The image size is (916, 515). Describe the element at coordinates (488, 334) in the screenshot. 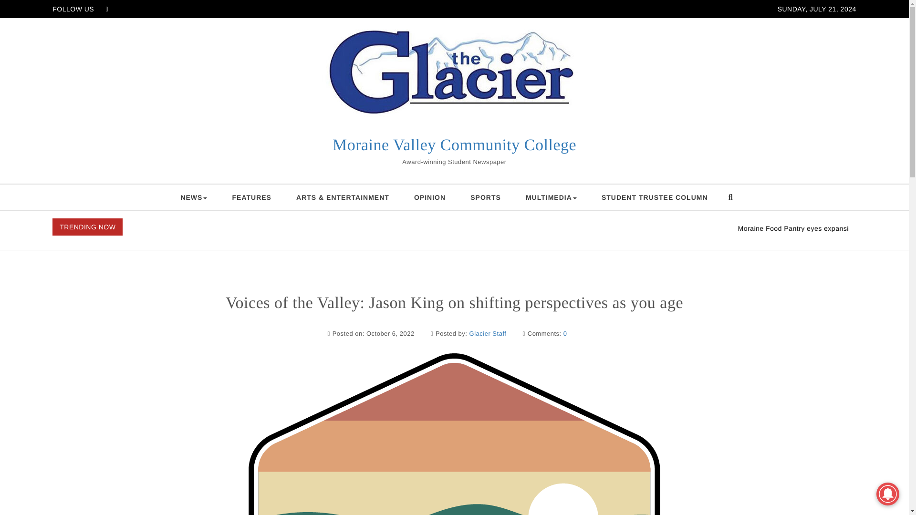

I see `Glacier Staff` at that location.